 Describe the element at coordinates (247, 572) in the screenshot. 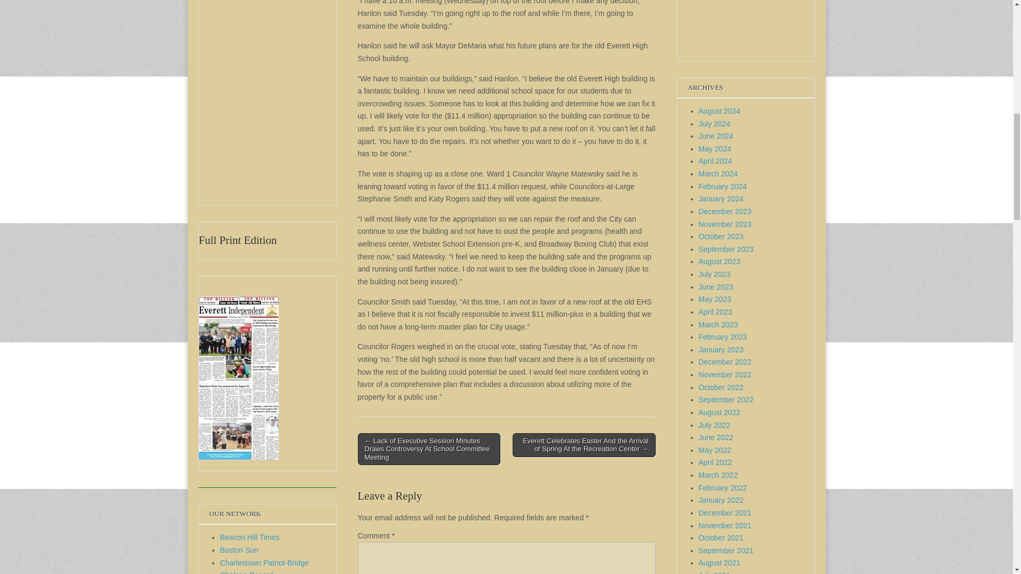

I see `Chelsea Record` at that location.